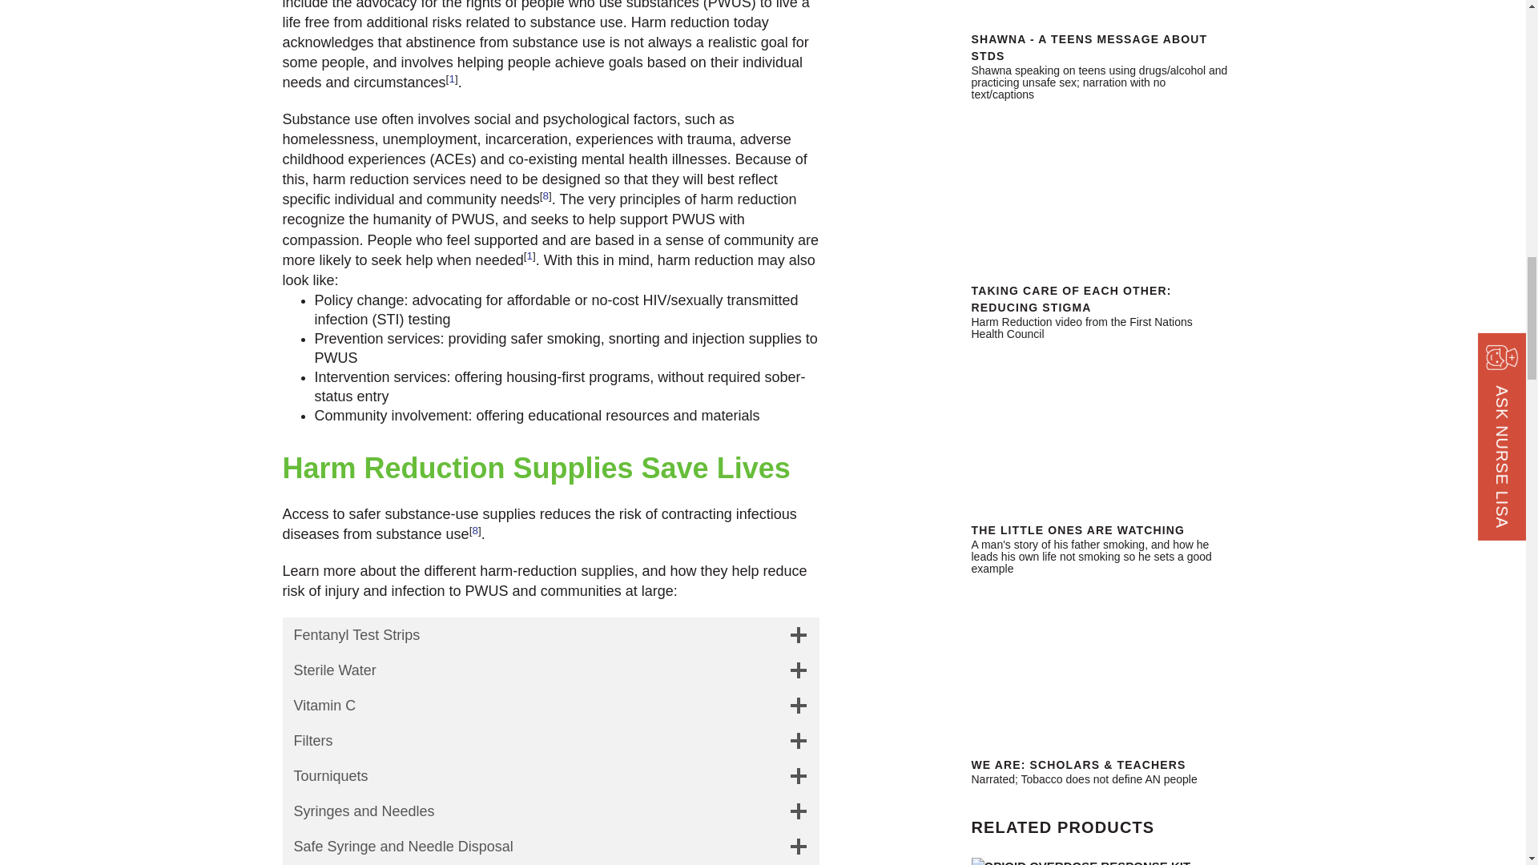  What do you see at coordinates (1099, 189) in the screenshot?
I see `Taking Care of Each Other: Reducing Stigma` at bounding box center [1099, 189].